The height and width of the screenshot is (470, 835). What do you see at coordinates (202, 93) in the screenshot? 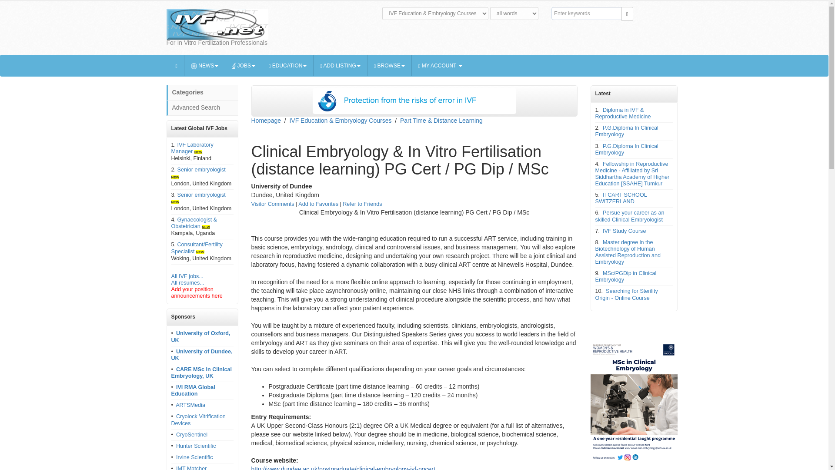
I see `Categories` at bounding box center [202, 93].